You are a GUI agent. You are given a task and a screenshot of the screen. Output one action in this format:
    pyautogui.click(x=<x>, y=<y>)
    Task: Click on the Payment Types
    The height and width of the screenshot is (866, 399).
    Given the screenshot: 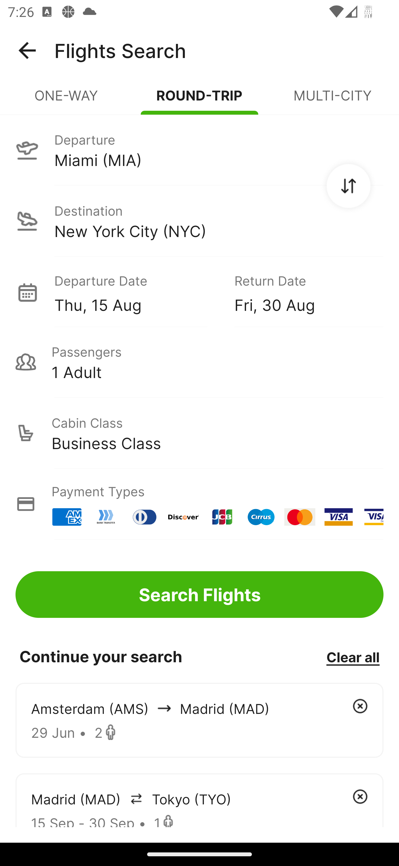 What is the action you would take?
    pyautogui.click(x=199, y=504)
    